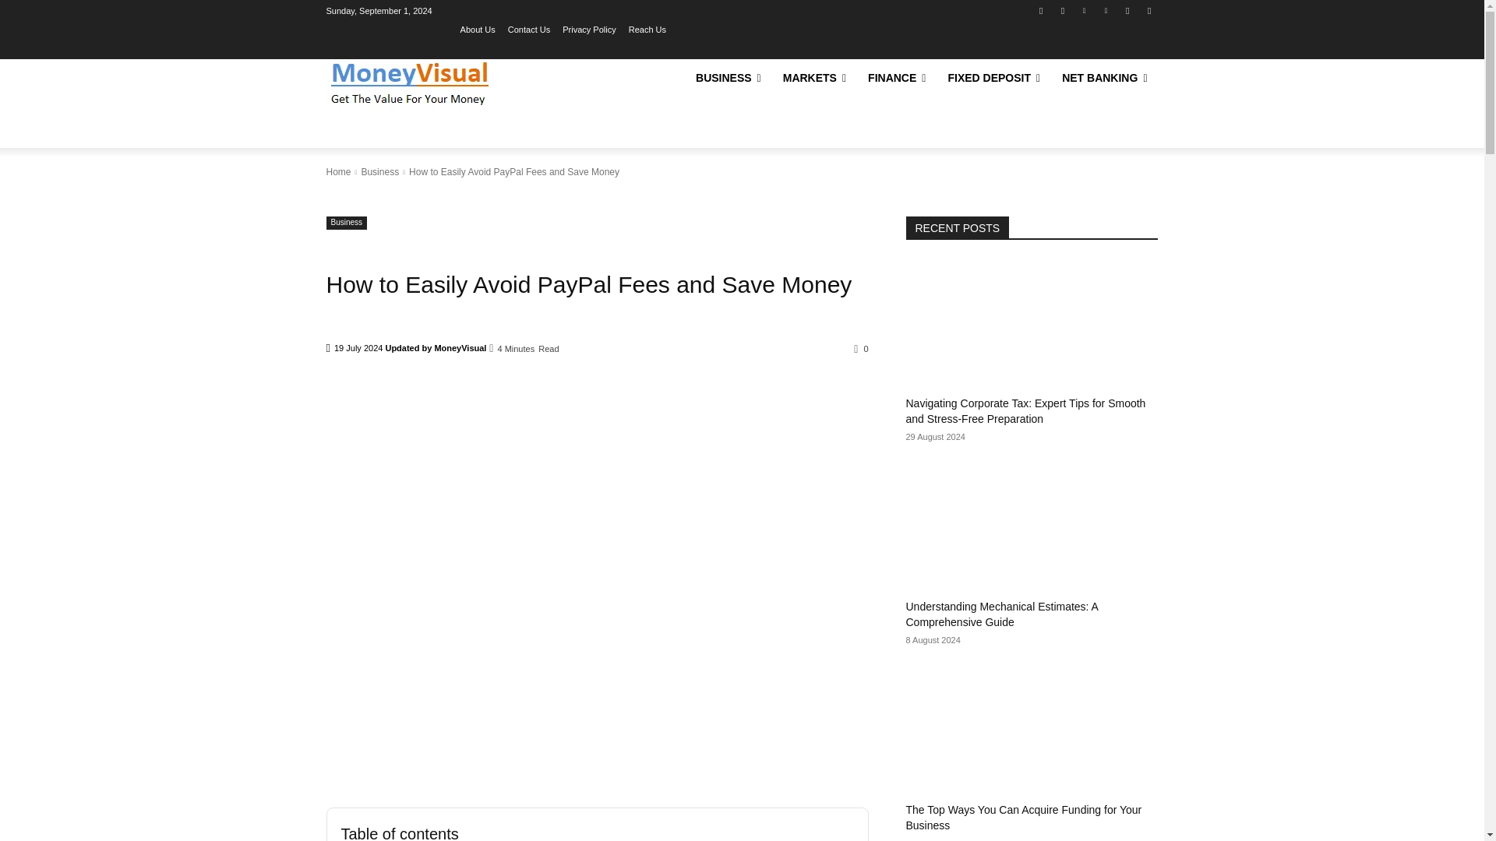  What do you see at coordinates (379, 171) in the screenshot?
I see `View all posts in Business` at bounding box center [379, 171].